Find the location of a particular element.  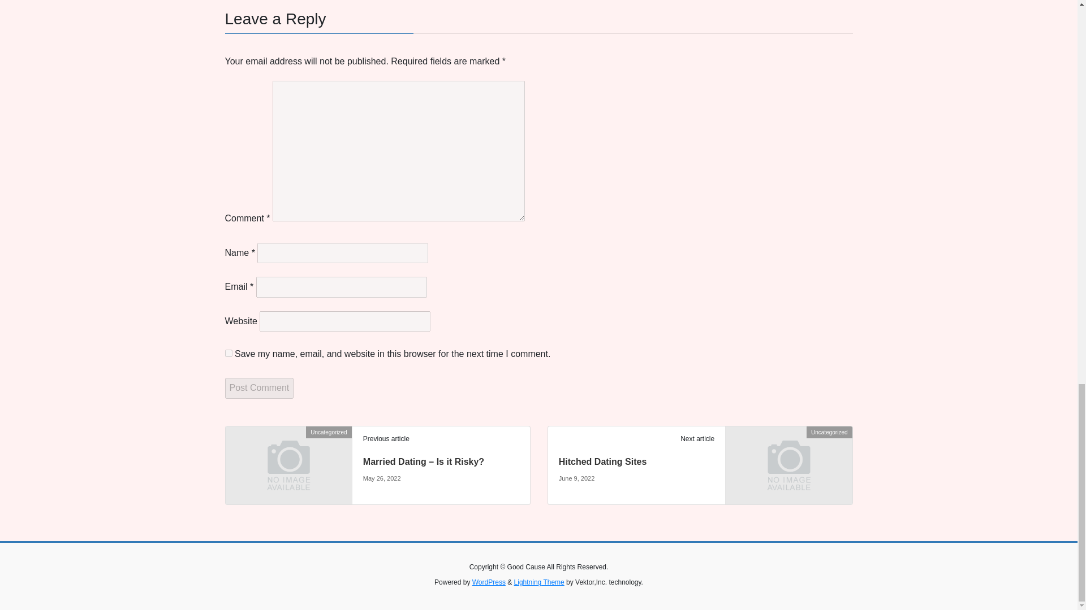

Uncategorized is located at coordinates (287, 464).